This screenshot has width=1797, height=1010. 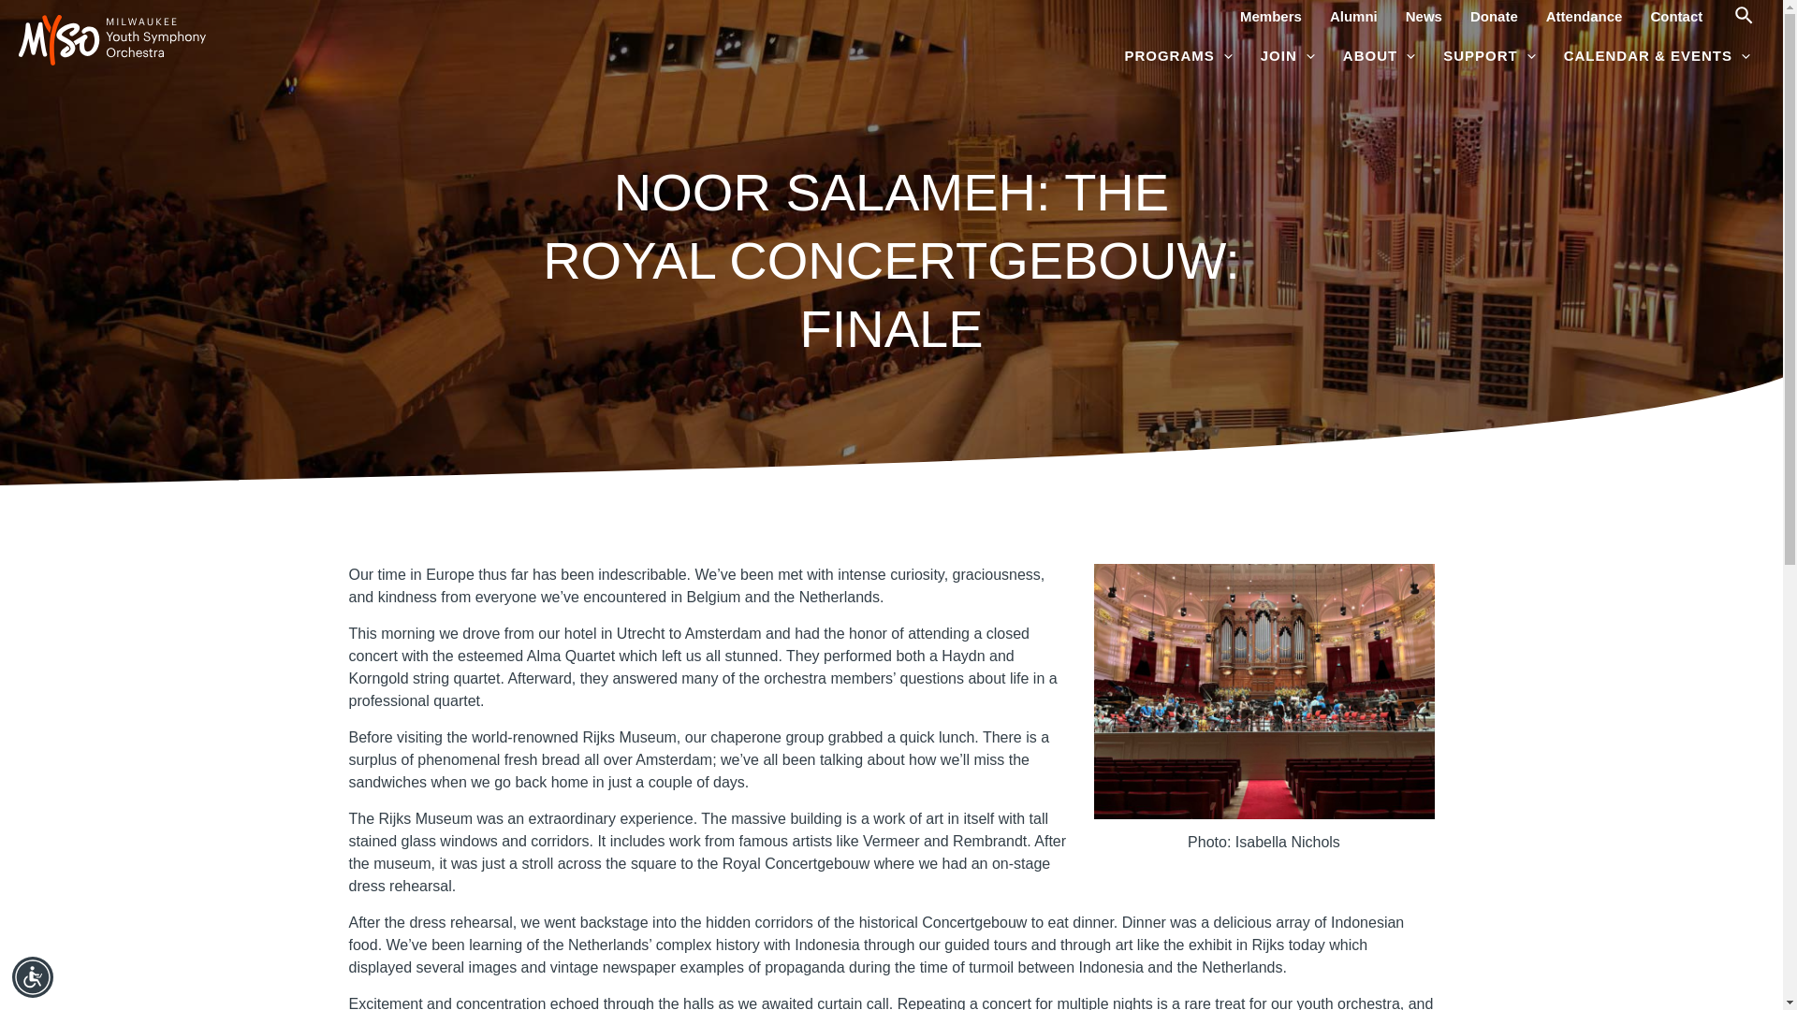 What do you see at coordinates (1177, 56) in the screenshot?
I see `PROGRAMS` at bounding box center [1177, 56].